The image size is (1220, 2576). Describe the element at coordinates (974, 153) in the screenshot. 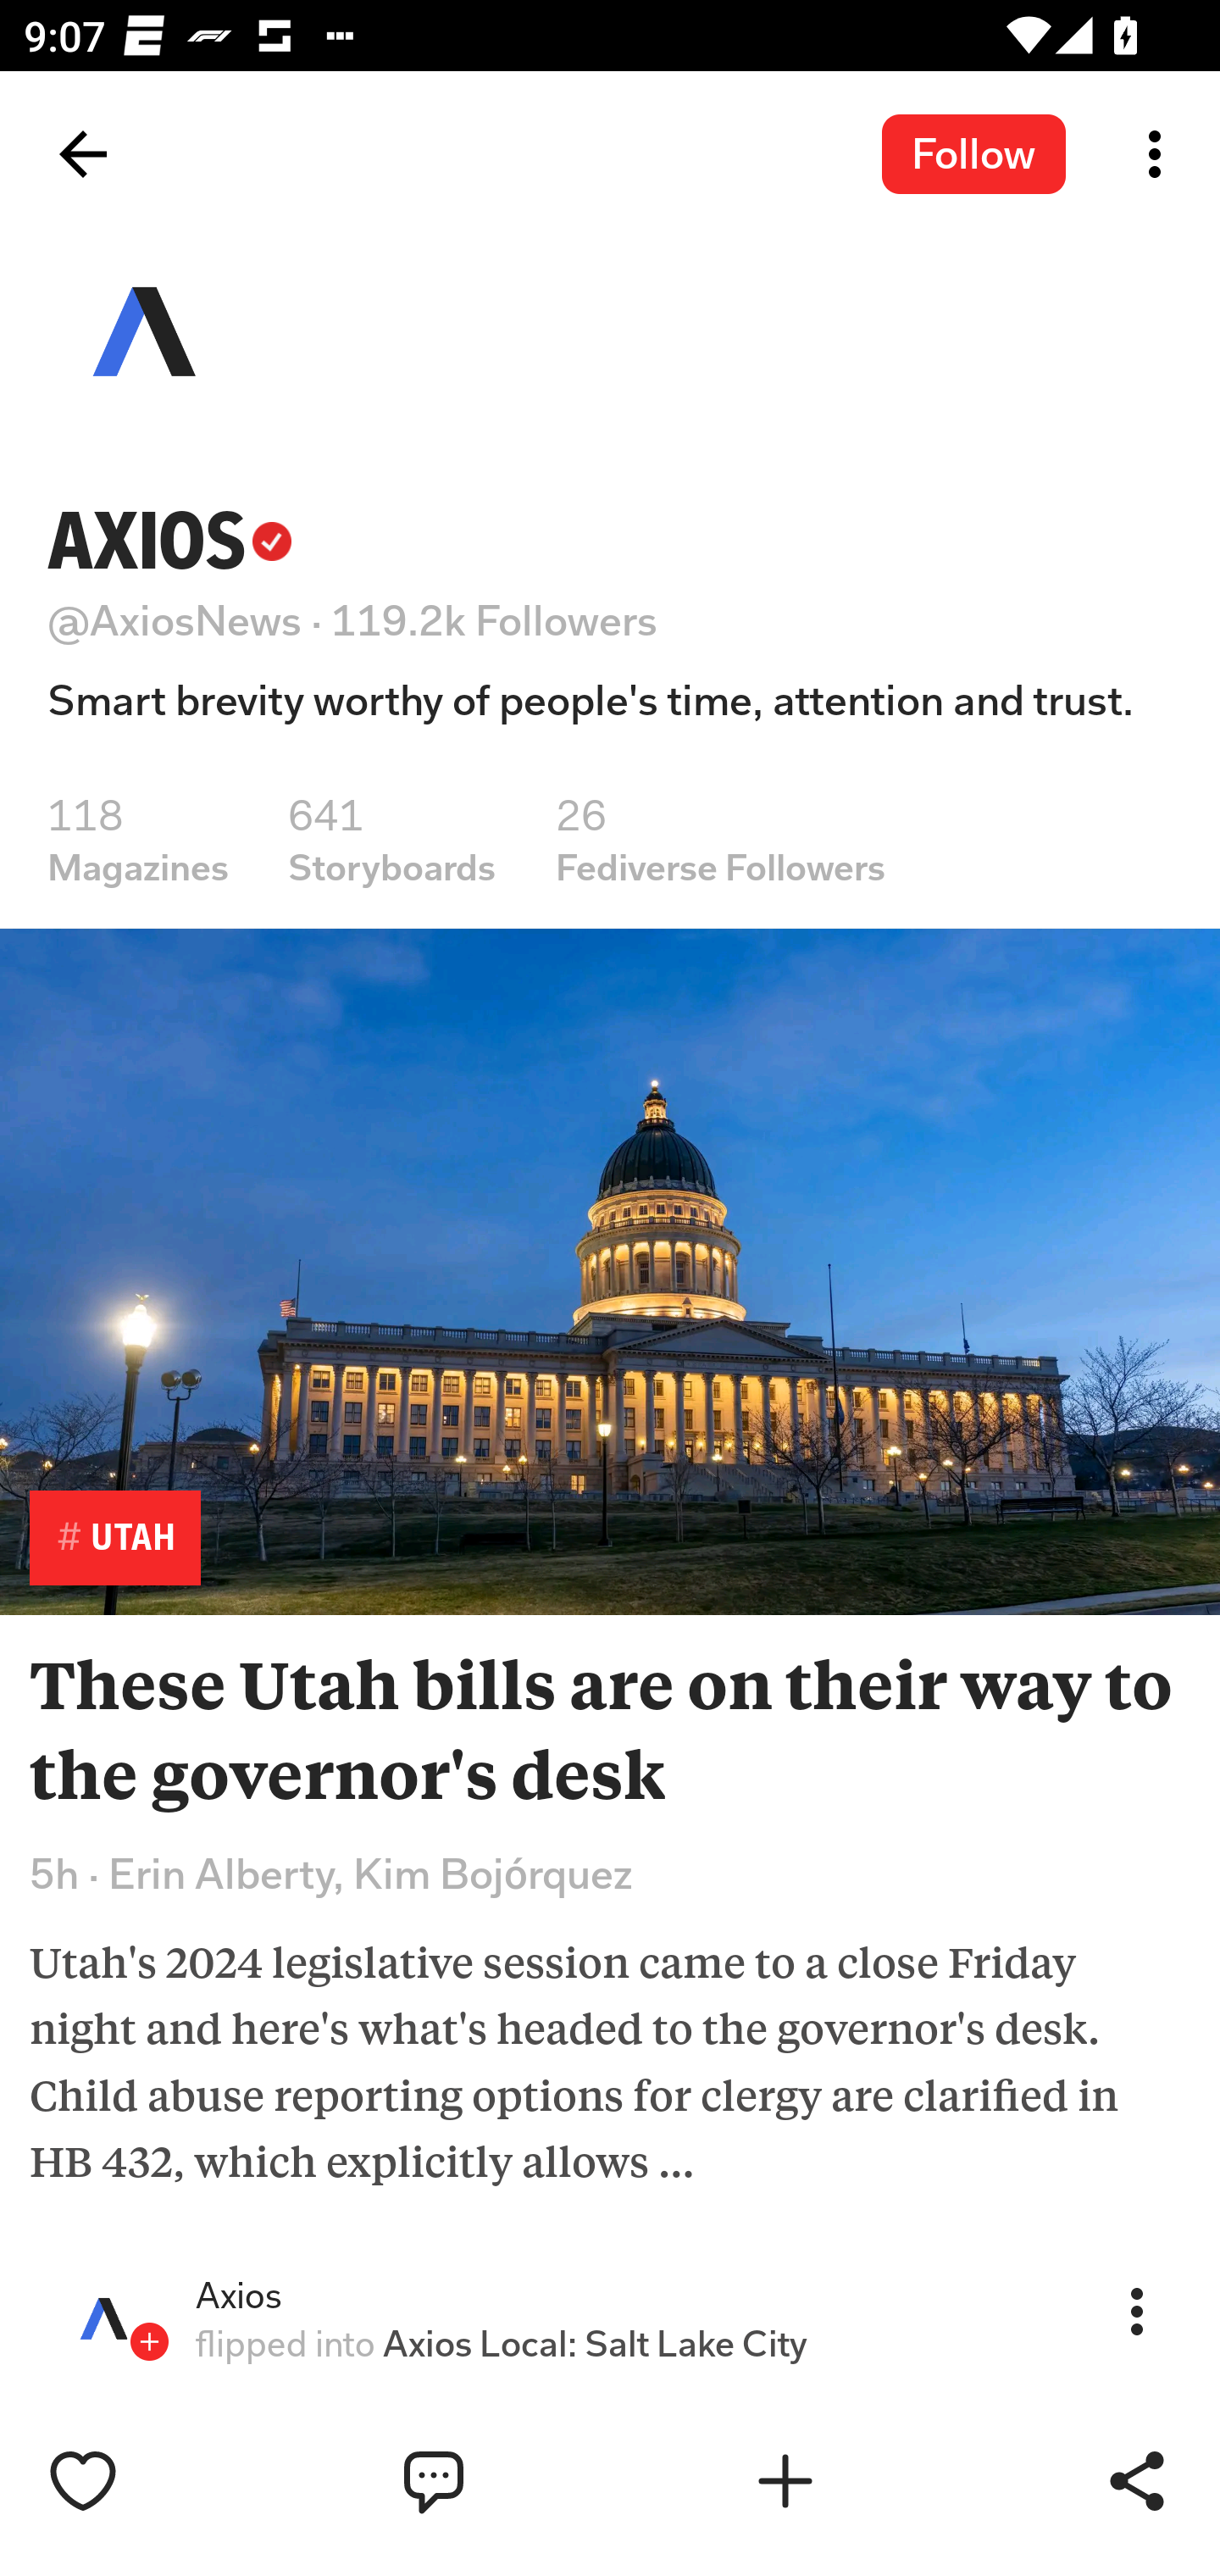

I see `Follow` at that location.